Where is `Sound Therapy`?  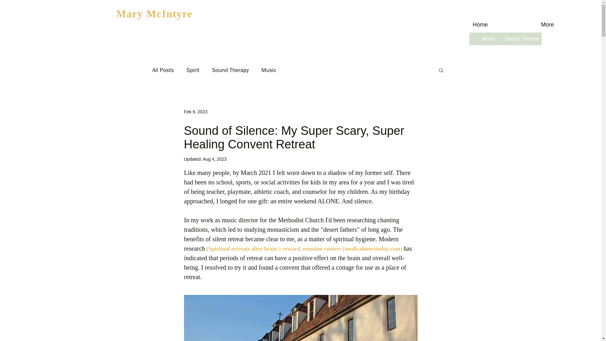
Sound Therapy is located at coordinates (522, 39).